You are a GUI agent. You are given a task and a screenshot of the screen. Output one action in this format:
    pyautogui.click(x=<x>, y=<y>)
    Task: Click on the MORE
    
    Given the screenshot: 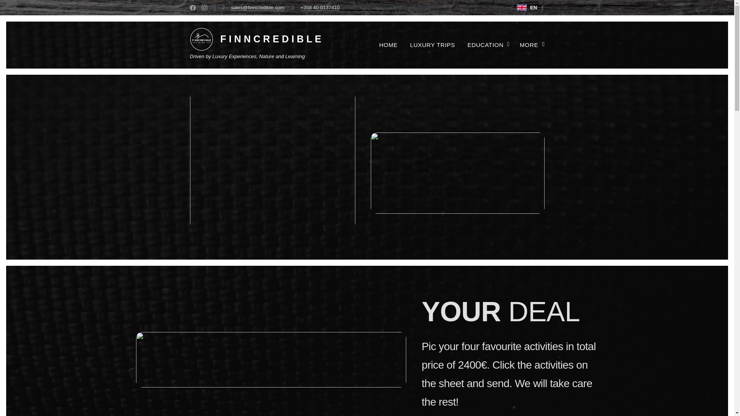 What is the action you would take?
    pyautogui.click(x=529, y=45)
    